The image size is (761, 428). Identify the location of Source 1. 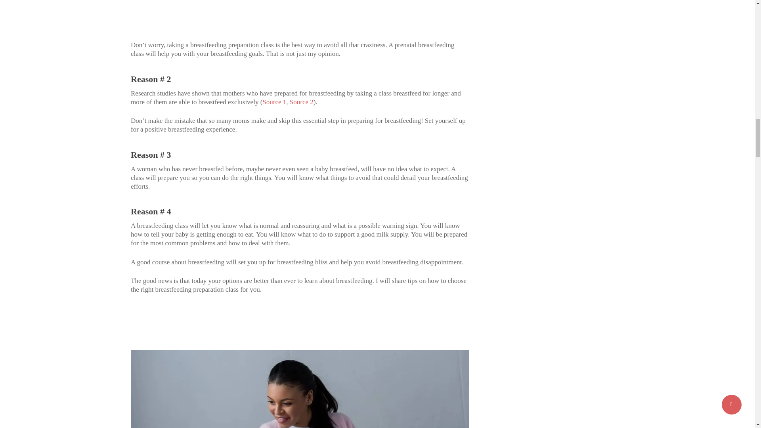
(274, 102).